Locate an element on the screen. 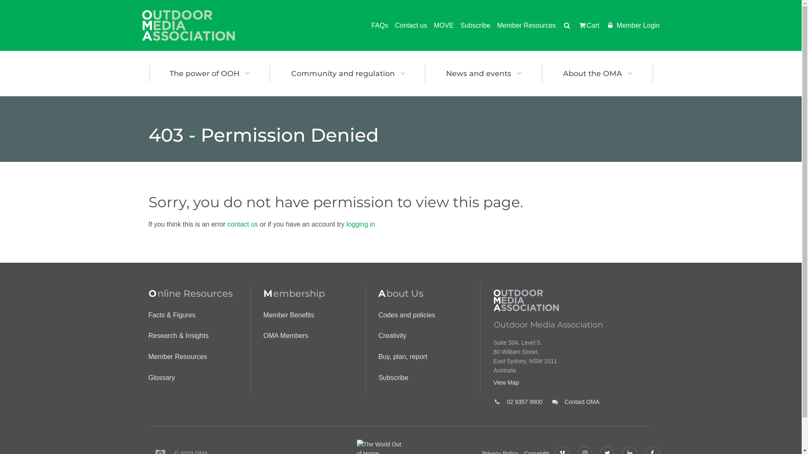 The height and width of the screenshot is (454, 808). Community and regulation is located at coordinates (348, 74).